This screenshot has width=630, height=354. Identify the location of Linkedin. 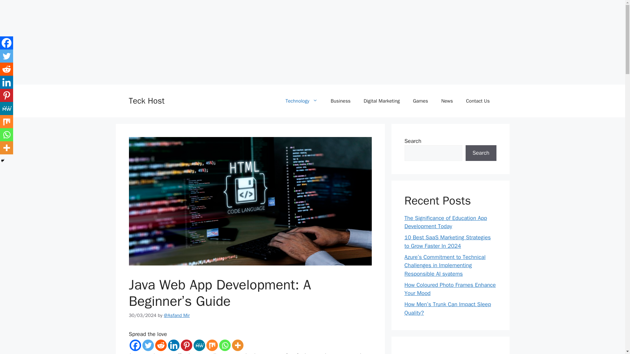
(174, 345).